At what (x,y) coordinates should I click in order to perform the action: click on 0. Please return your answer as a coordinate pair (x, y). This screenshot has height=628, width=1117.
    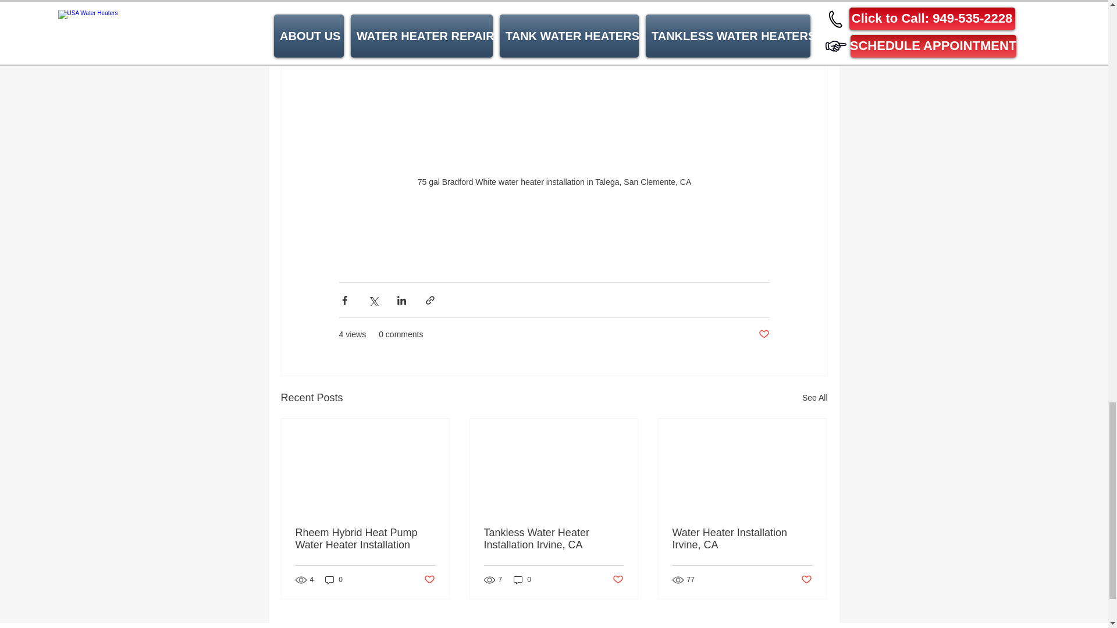
    Looking at the image, I should click on (522, 580).